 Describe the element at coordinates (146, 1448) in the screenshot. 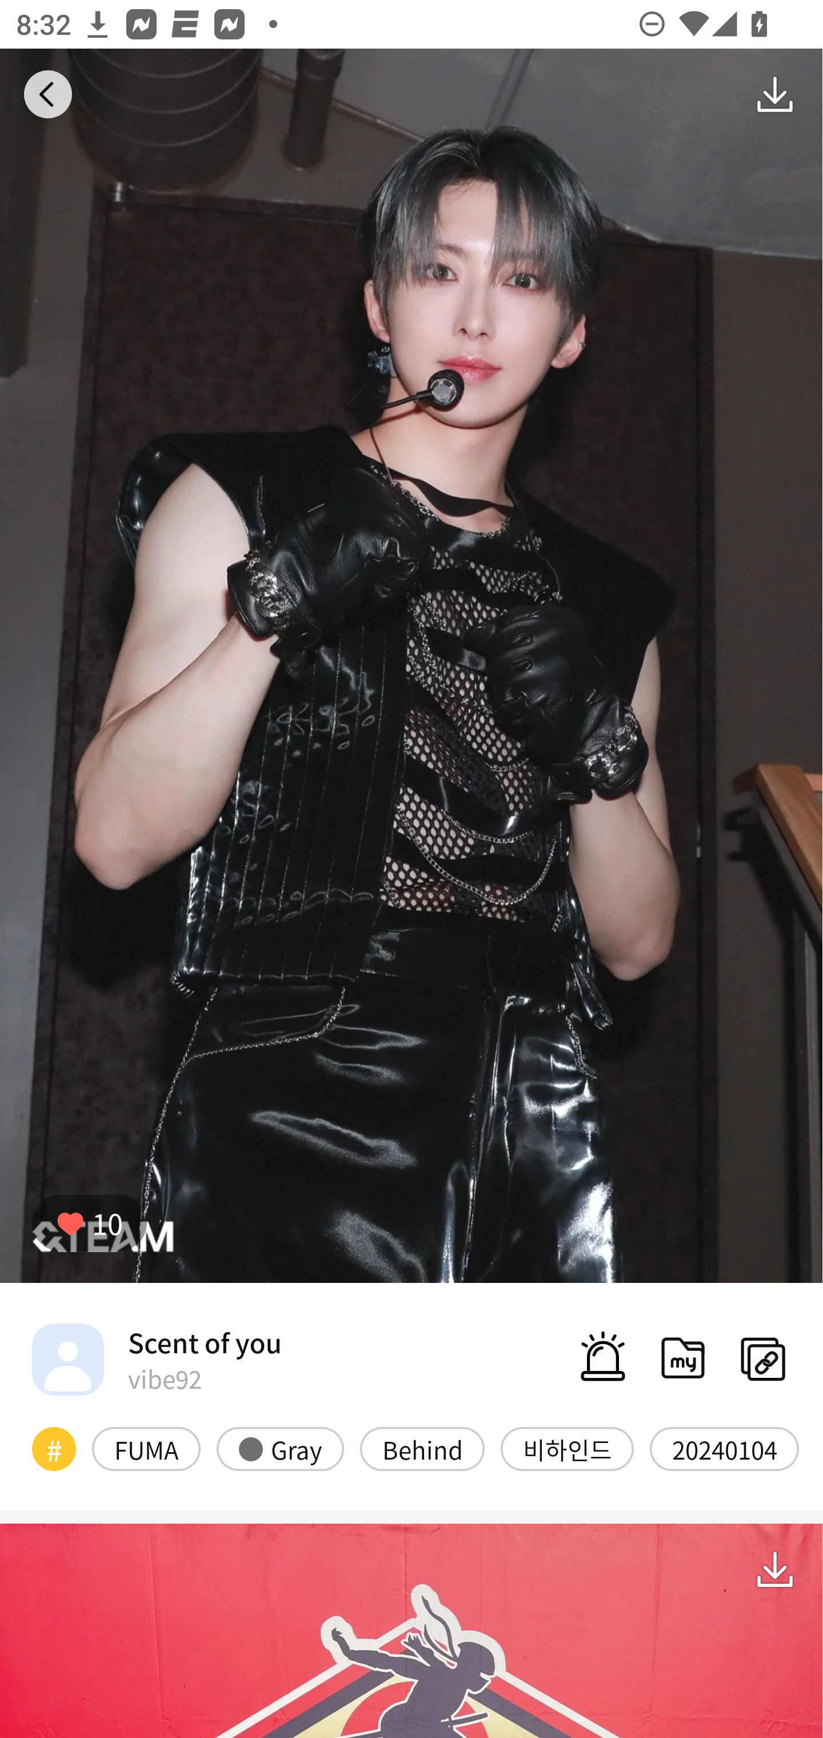

I see `FUMA` at that location.